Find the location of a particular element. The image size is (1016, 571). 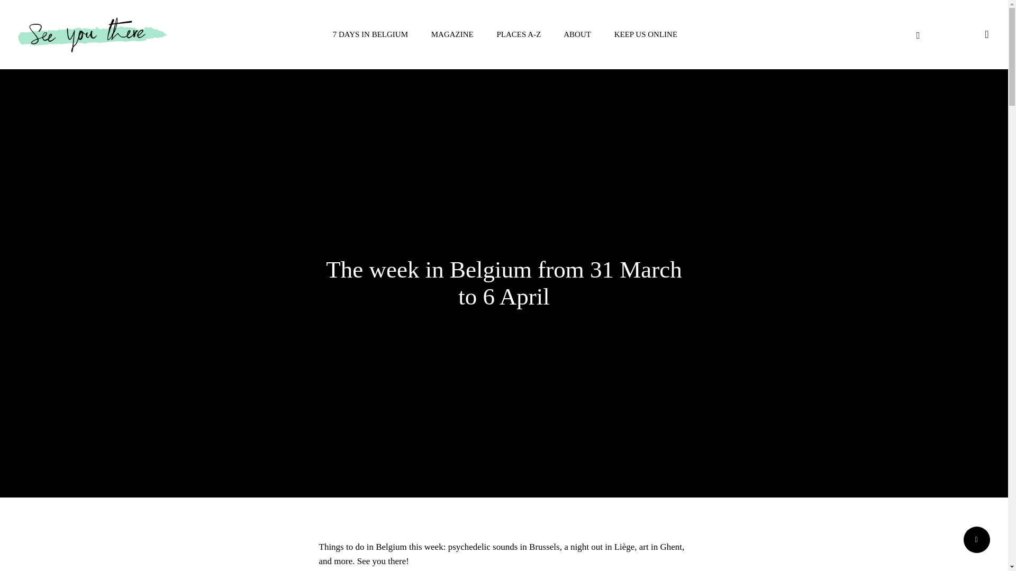

facebook is located at coordinates (918, 35).